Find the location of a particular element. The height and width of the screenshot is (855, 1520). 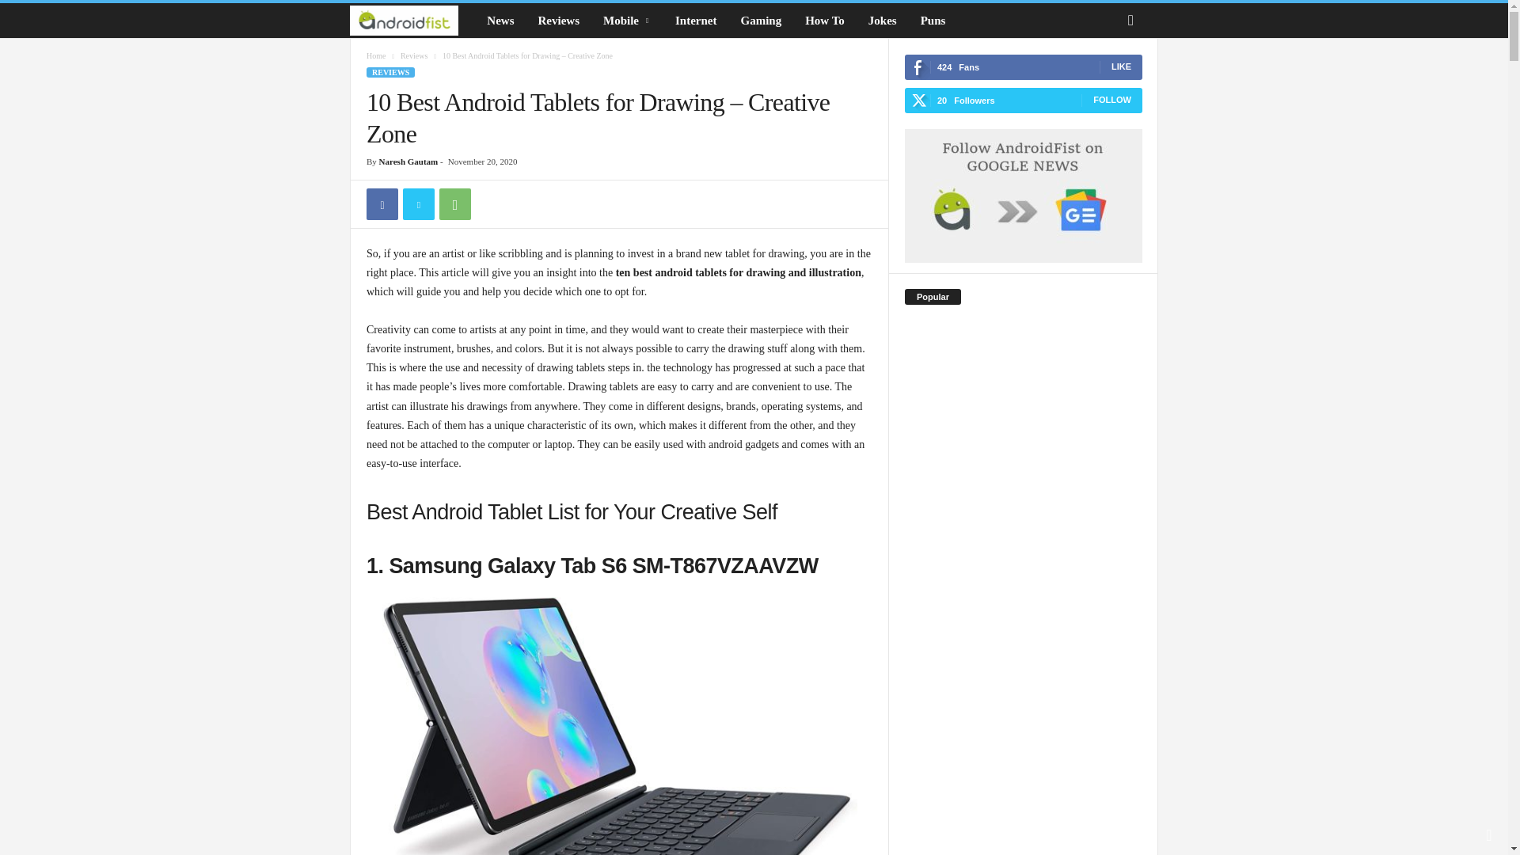

View all posts in Reviews is located at coordinates (413, 55).